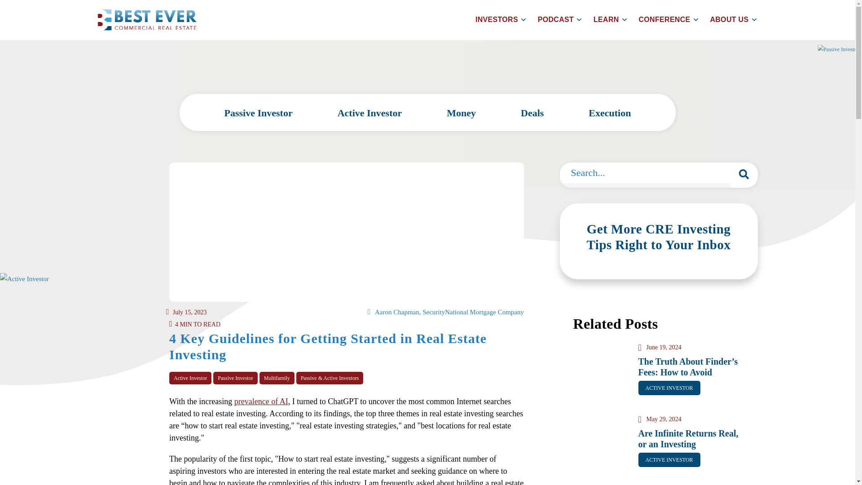  What do you see at coordinates (669, 20) in the screenshot?
I see `CONFERENCE` at bounding box center [669, 20].